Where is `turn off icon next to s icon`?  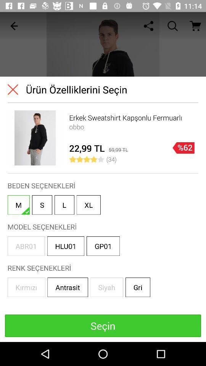 turn off icon next to s icon is located at coordinates (64, 205).